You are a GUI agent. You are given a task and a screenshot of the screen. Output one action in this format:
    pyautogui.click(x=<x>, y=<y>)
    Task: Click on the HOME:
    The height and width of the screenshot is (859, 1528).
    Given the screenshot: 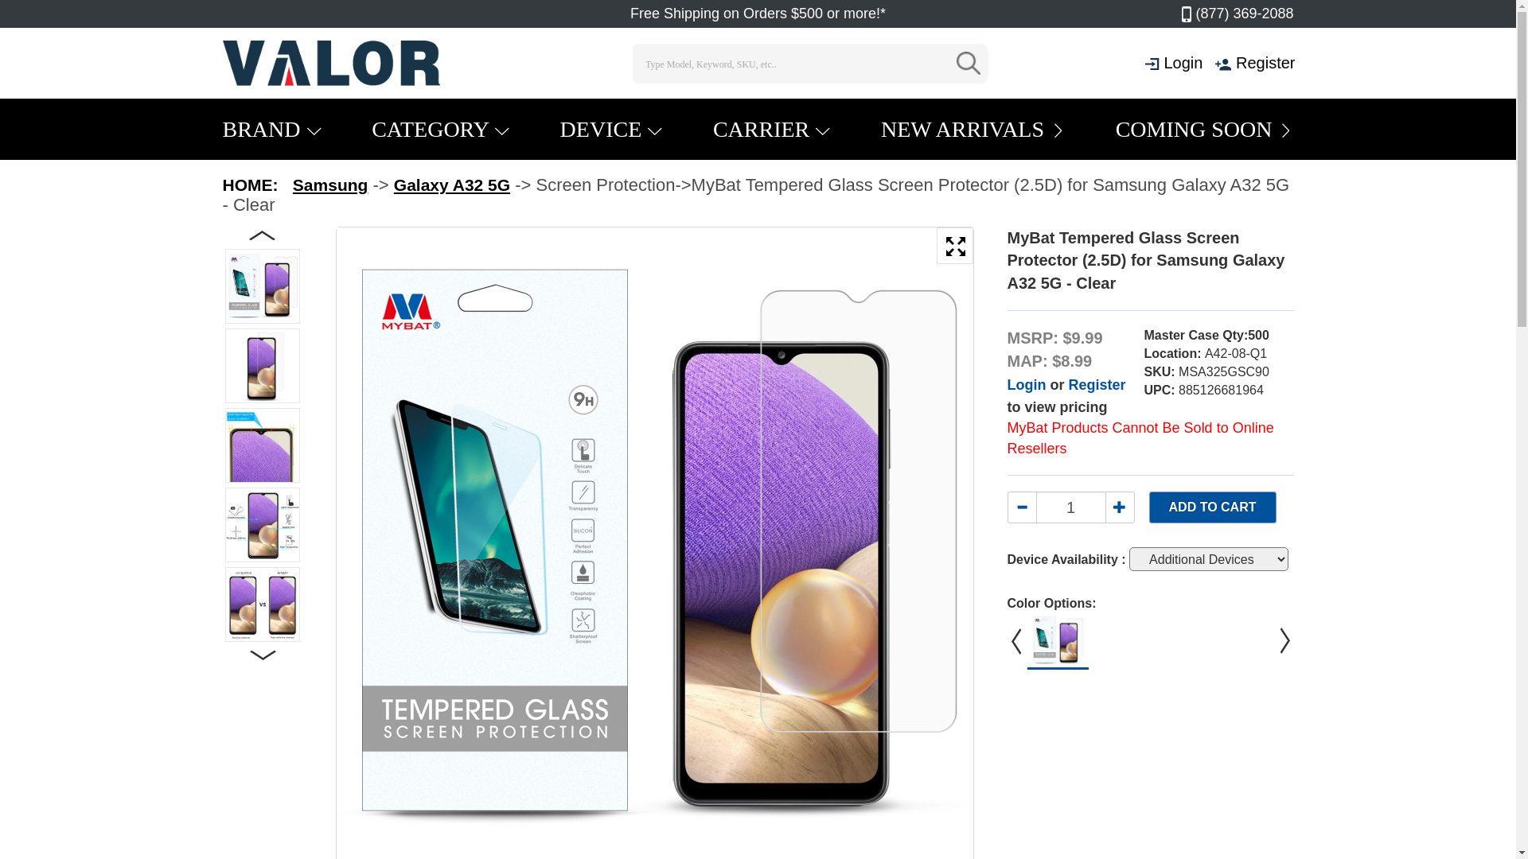 What is the action you would take?
    pyautogui.click(x=251, y=185)
    